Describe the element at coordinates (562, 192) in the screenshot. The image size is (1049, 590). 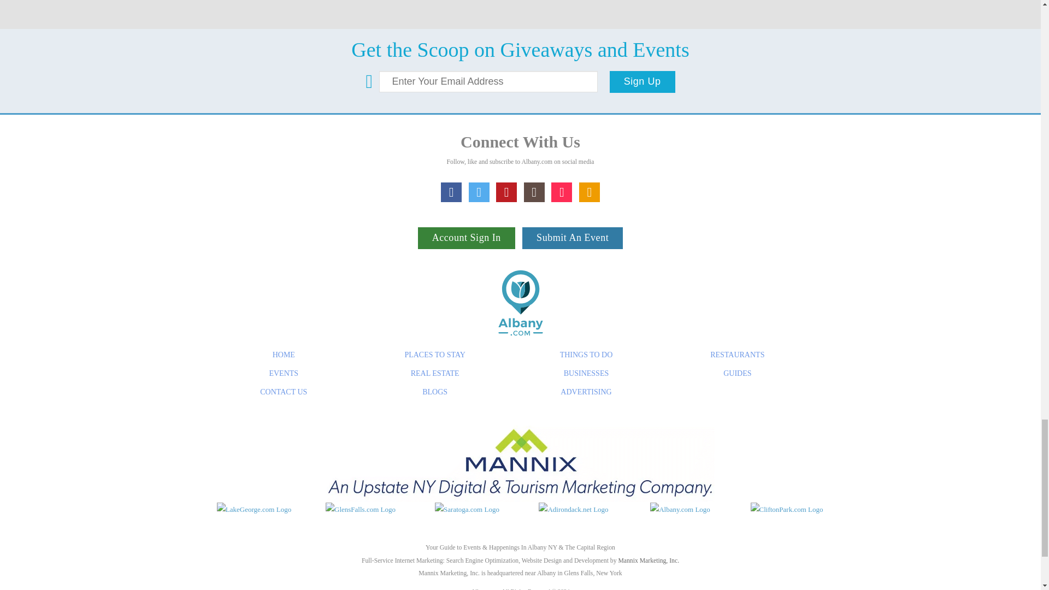
I see `TikTok` at that location.